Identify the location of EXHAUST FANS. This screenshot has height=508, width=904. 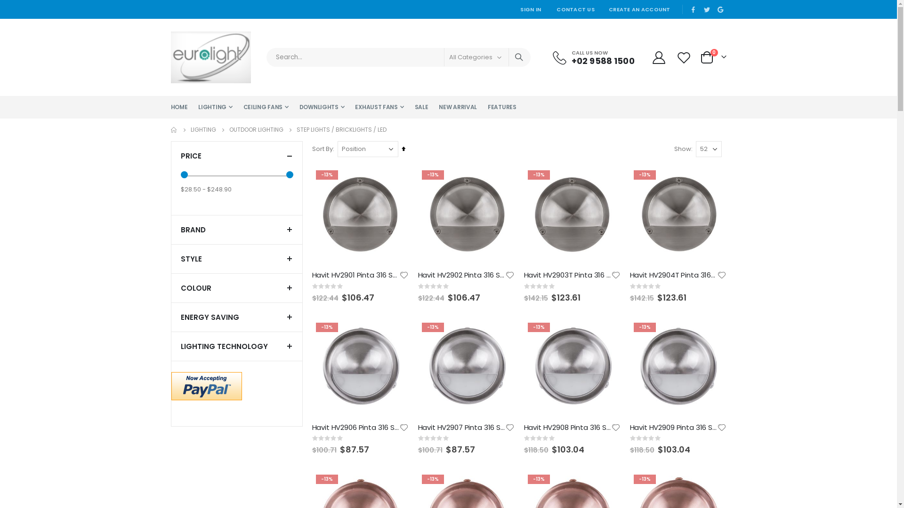
(379, 107).